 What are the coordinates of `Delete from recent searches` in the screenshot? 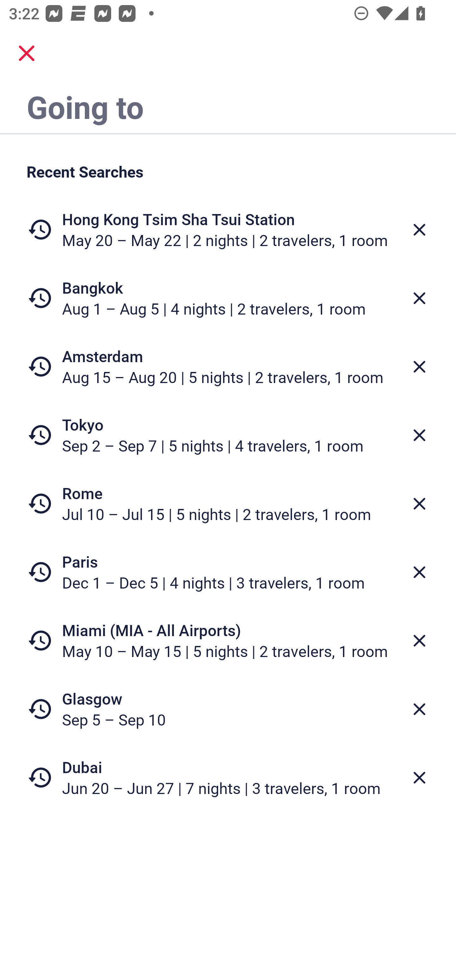 It's located at (419, 367).